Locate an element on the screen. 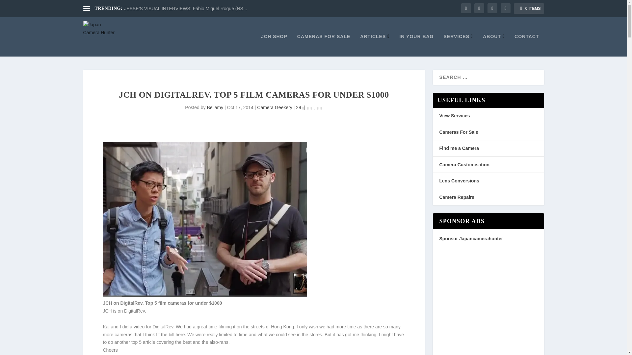 This screenshot has width=632, height=355. IN YOUR BAG is located at coordinates (416, 45).